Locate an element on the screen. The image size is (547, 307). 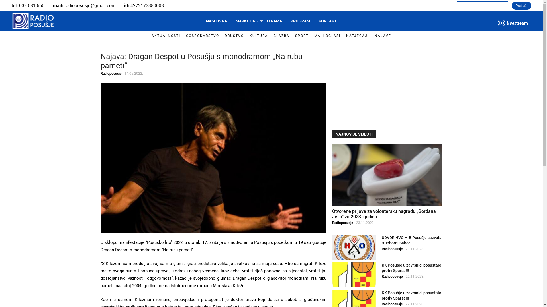
GLAZBA is located at coordinates (281, 36).